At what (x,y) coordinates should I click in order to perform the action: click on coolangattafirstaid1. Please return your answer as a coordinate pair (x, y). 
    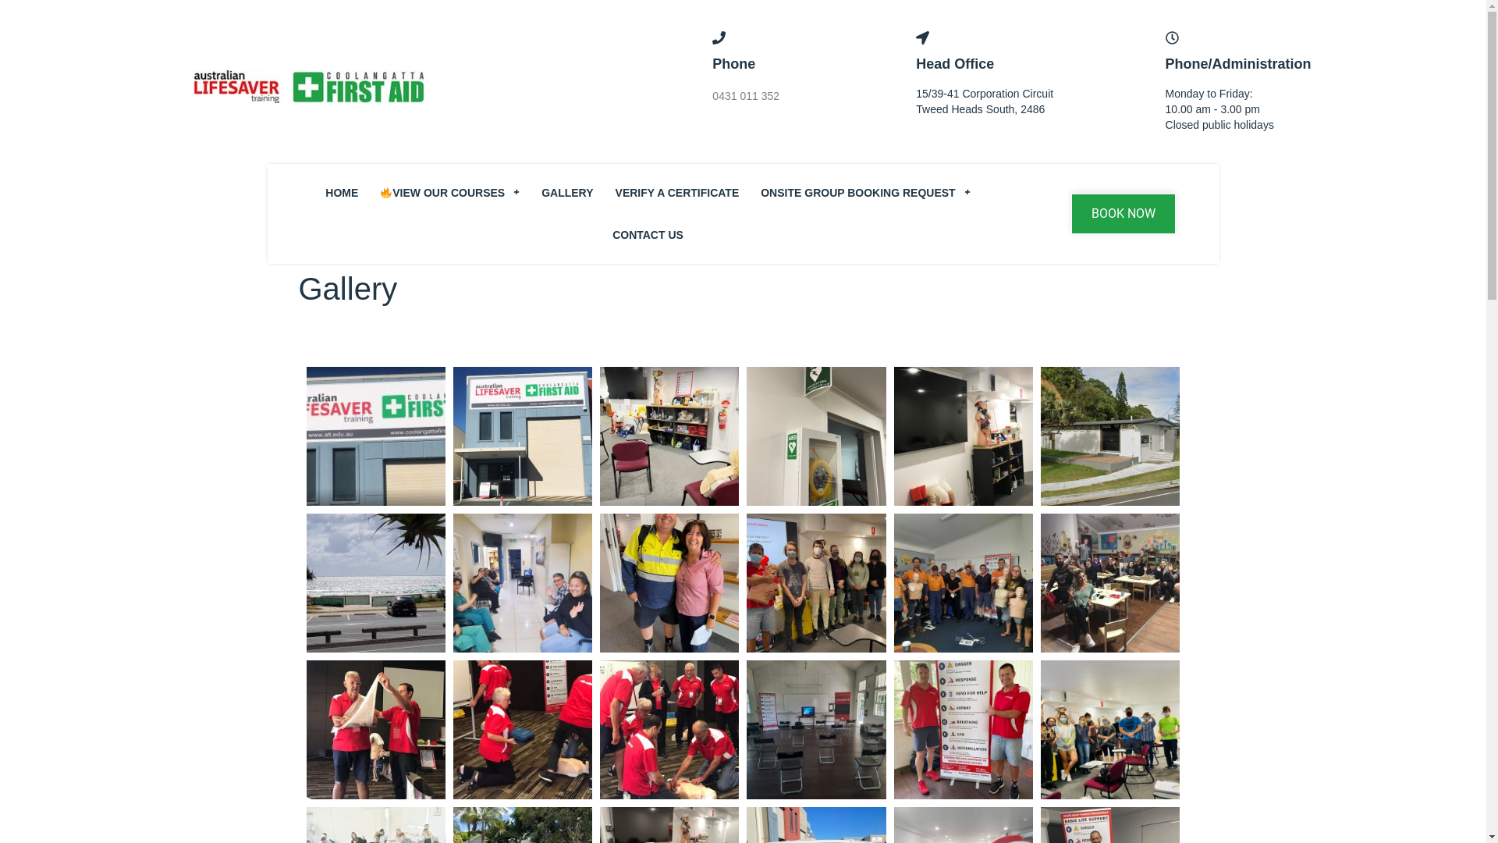
    Looking at the image, I should click on (669, 436).